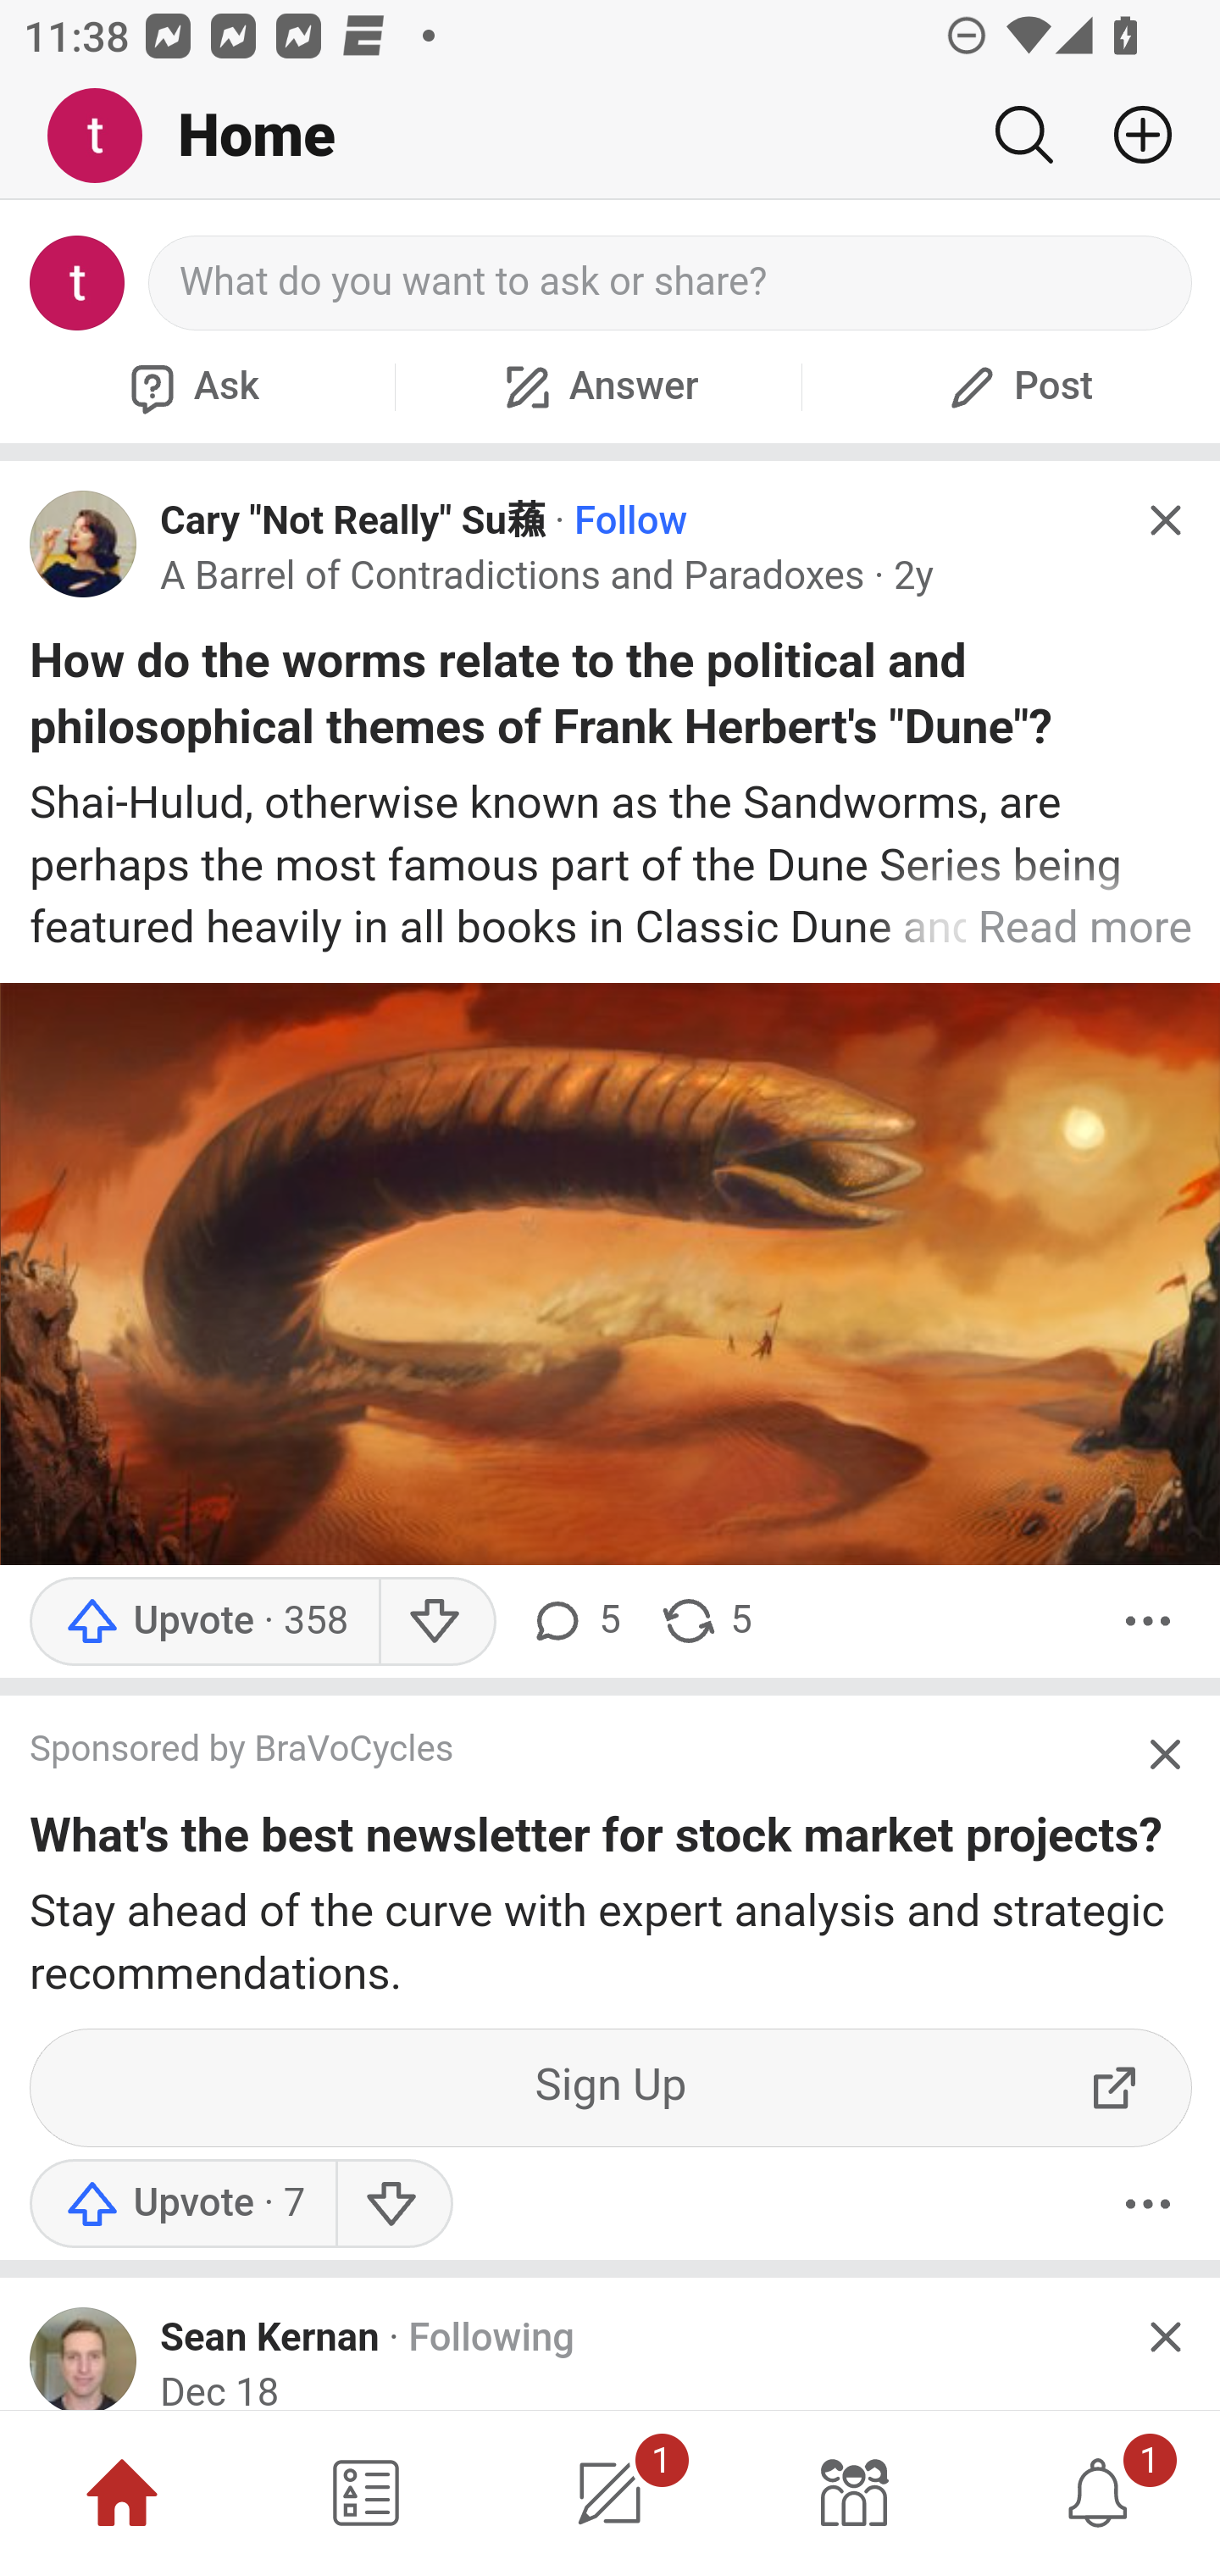 Image resolution: width=1220 pixels, height=2576 pixels. Describe the element at coordinates (203, 1621) in the screenshot. I see `Upvote` at that location.